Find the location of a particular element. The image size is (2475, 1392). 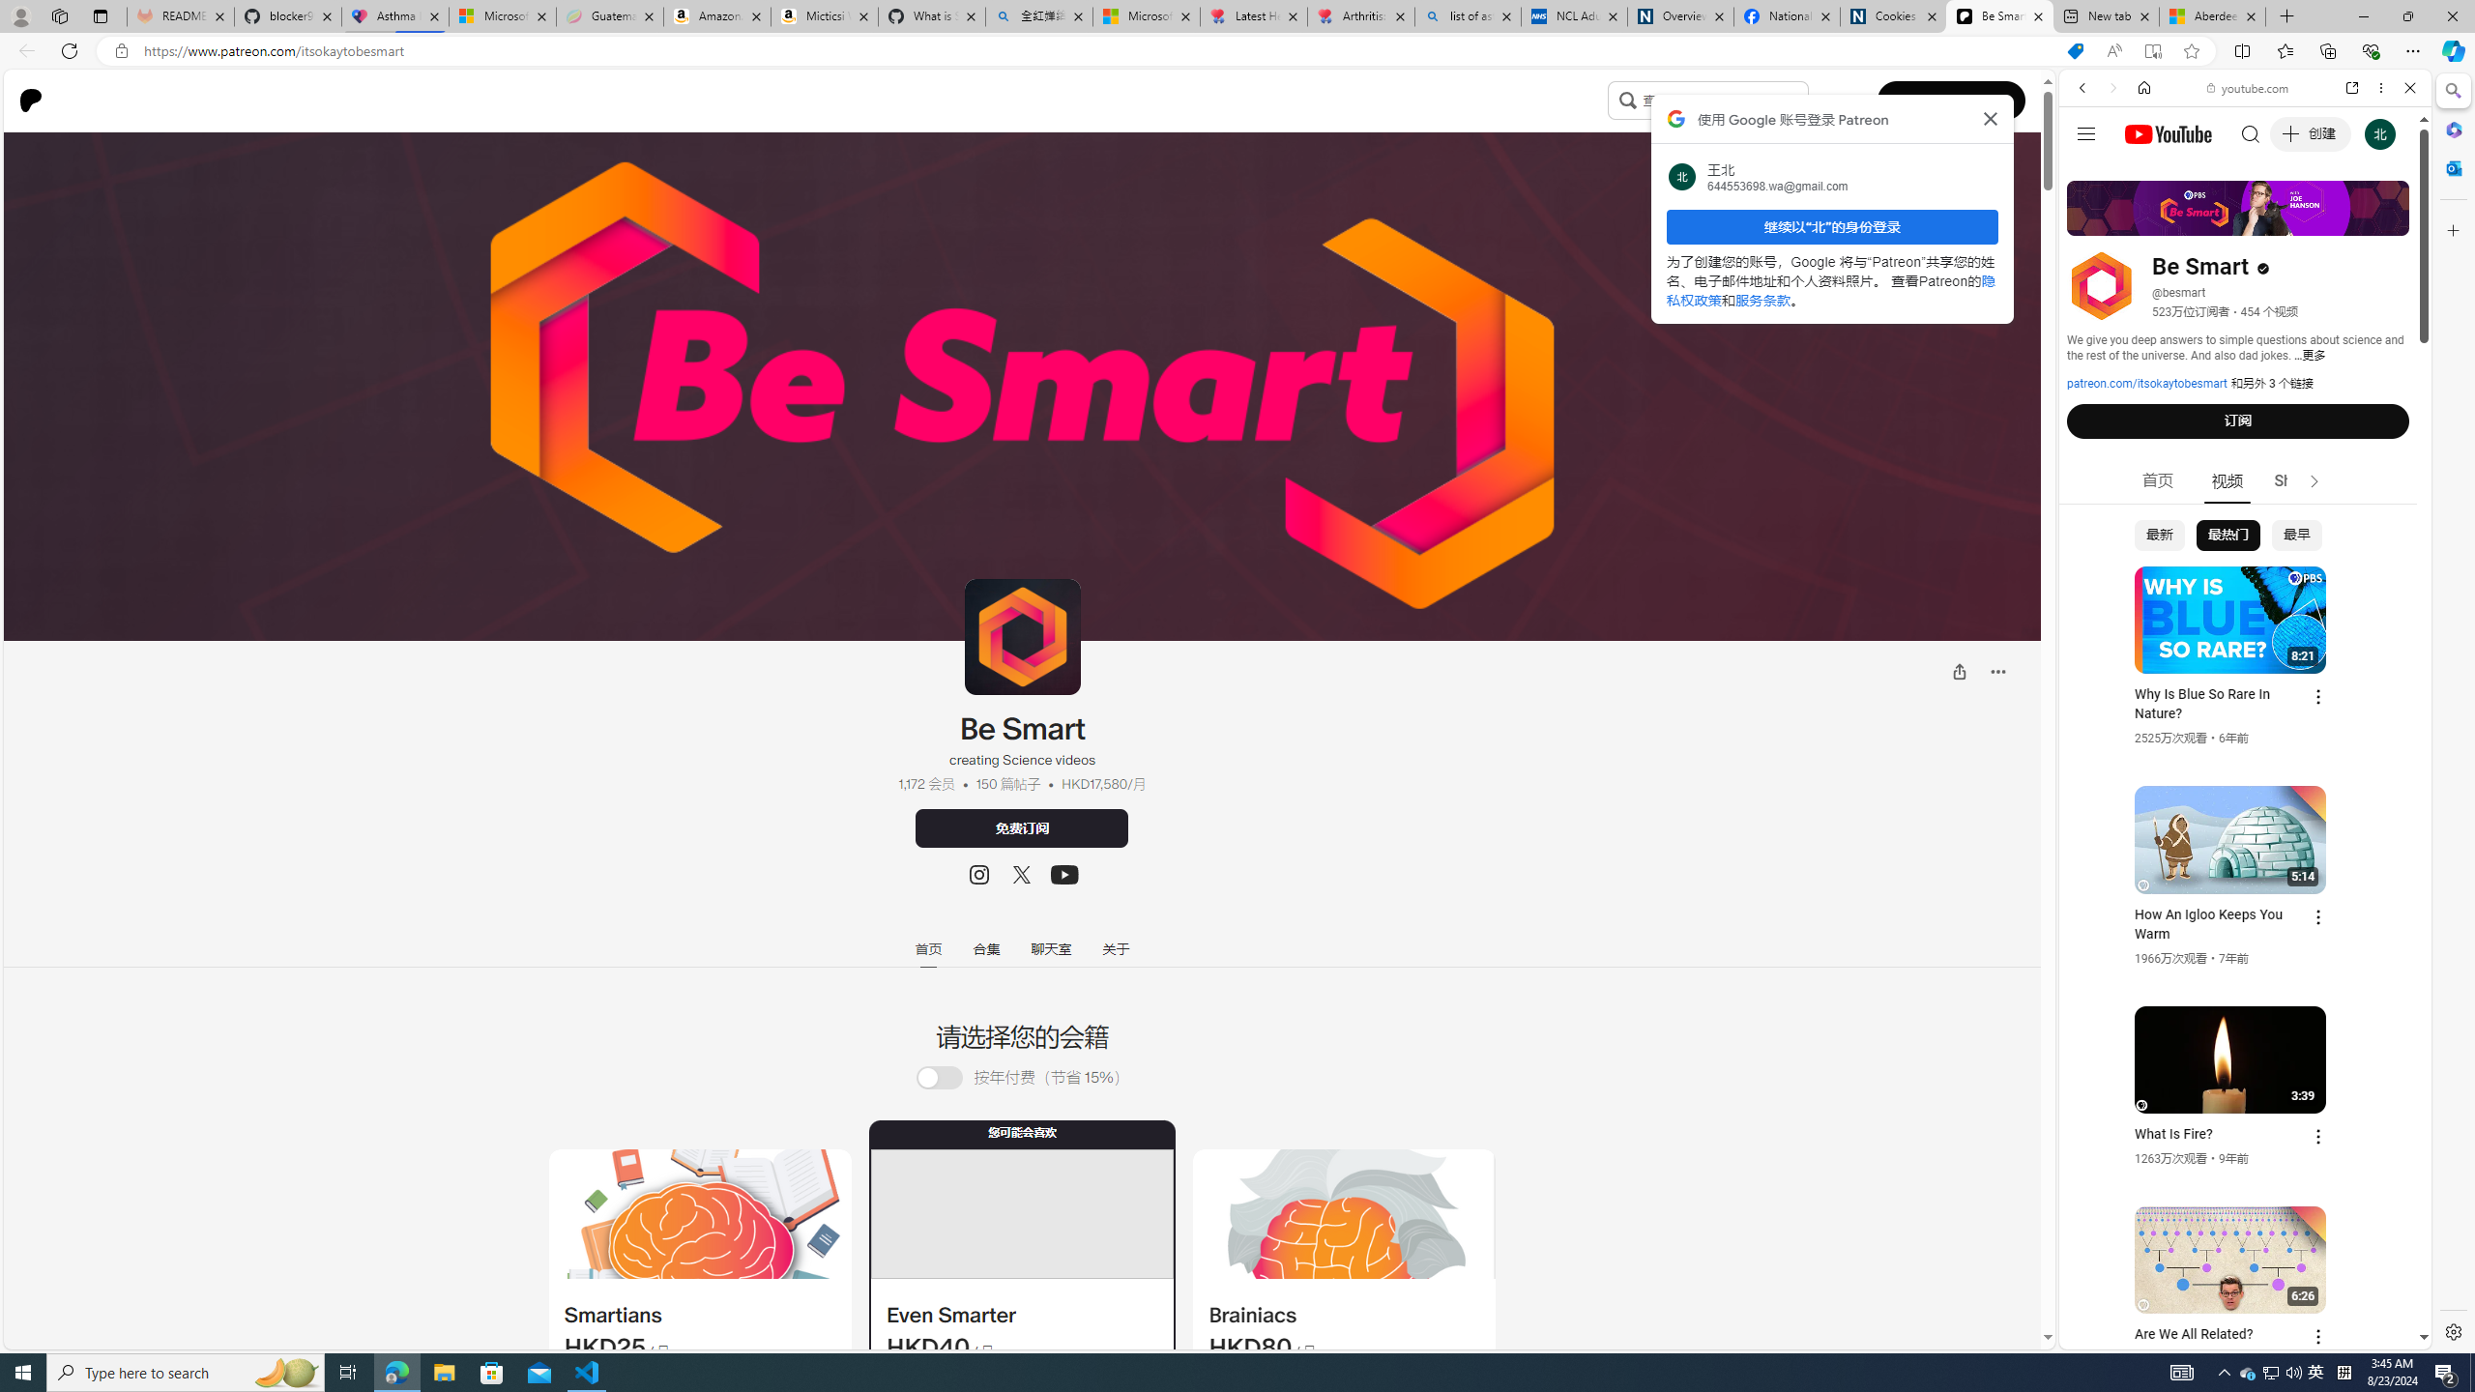

Close Outlook pane is located at coordinates (2452, 167).